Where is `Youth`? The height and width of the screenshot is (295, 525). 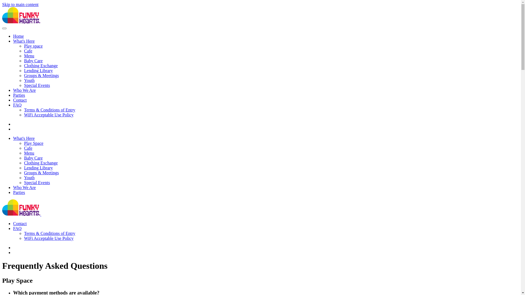 Youth is located at coordinates (29, 178).